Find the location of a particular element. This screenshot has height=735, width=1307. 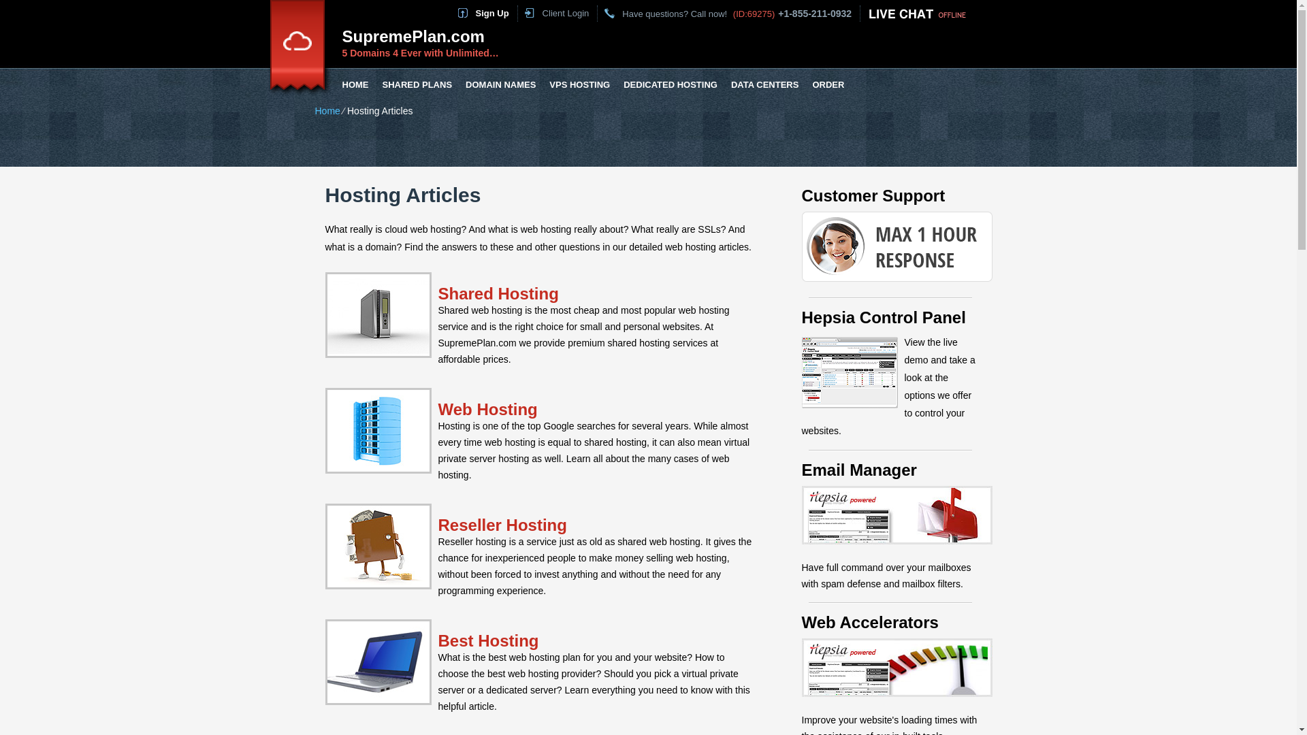

Shared Hosting is located at coordinates (498, 293).